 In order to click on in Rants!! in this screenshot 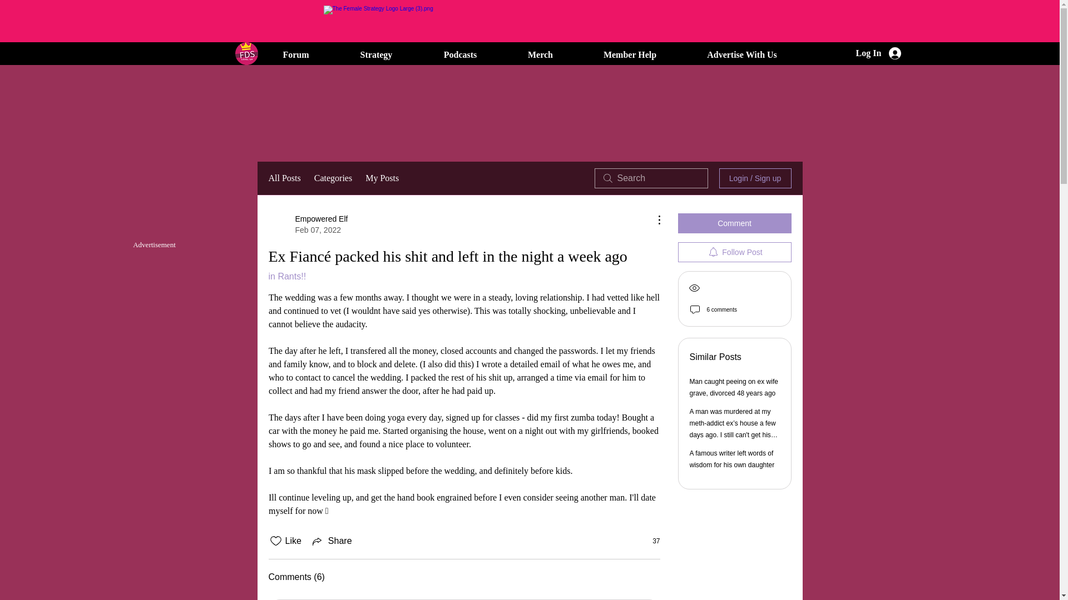, I will do `click(286, 277)`.